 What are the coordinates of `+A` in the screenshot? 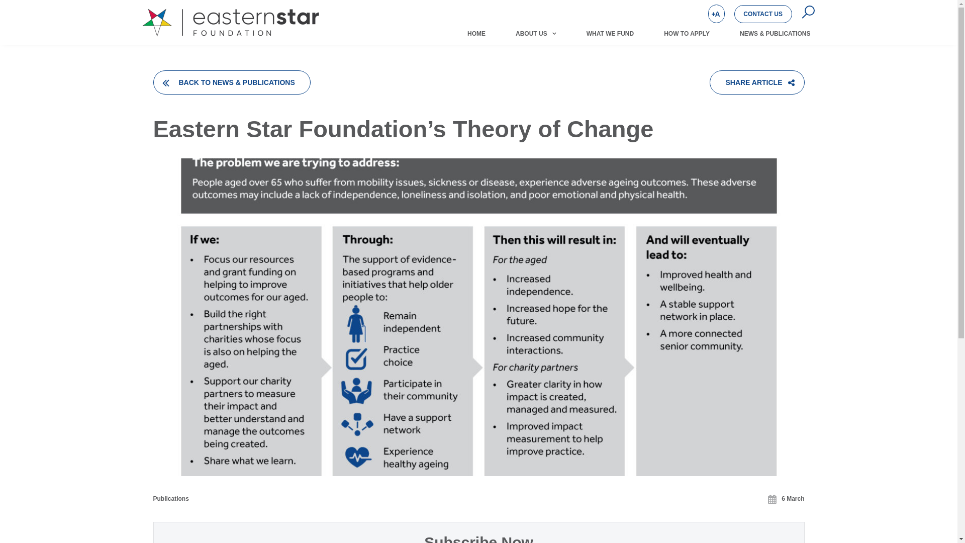 It's located at (716, 14).